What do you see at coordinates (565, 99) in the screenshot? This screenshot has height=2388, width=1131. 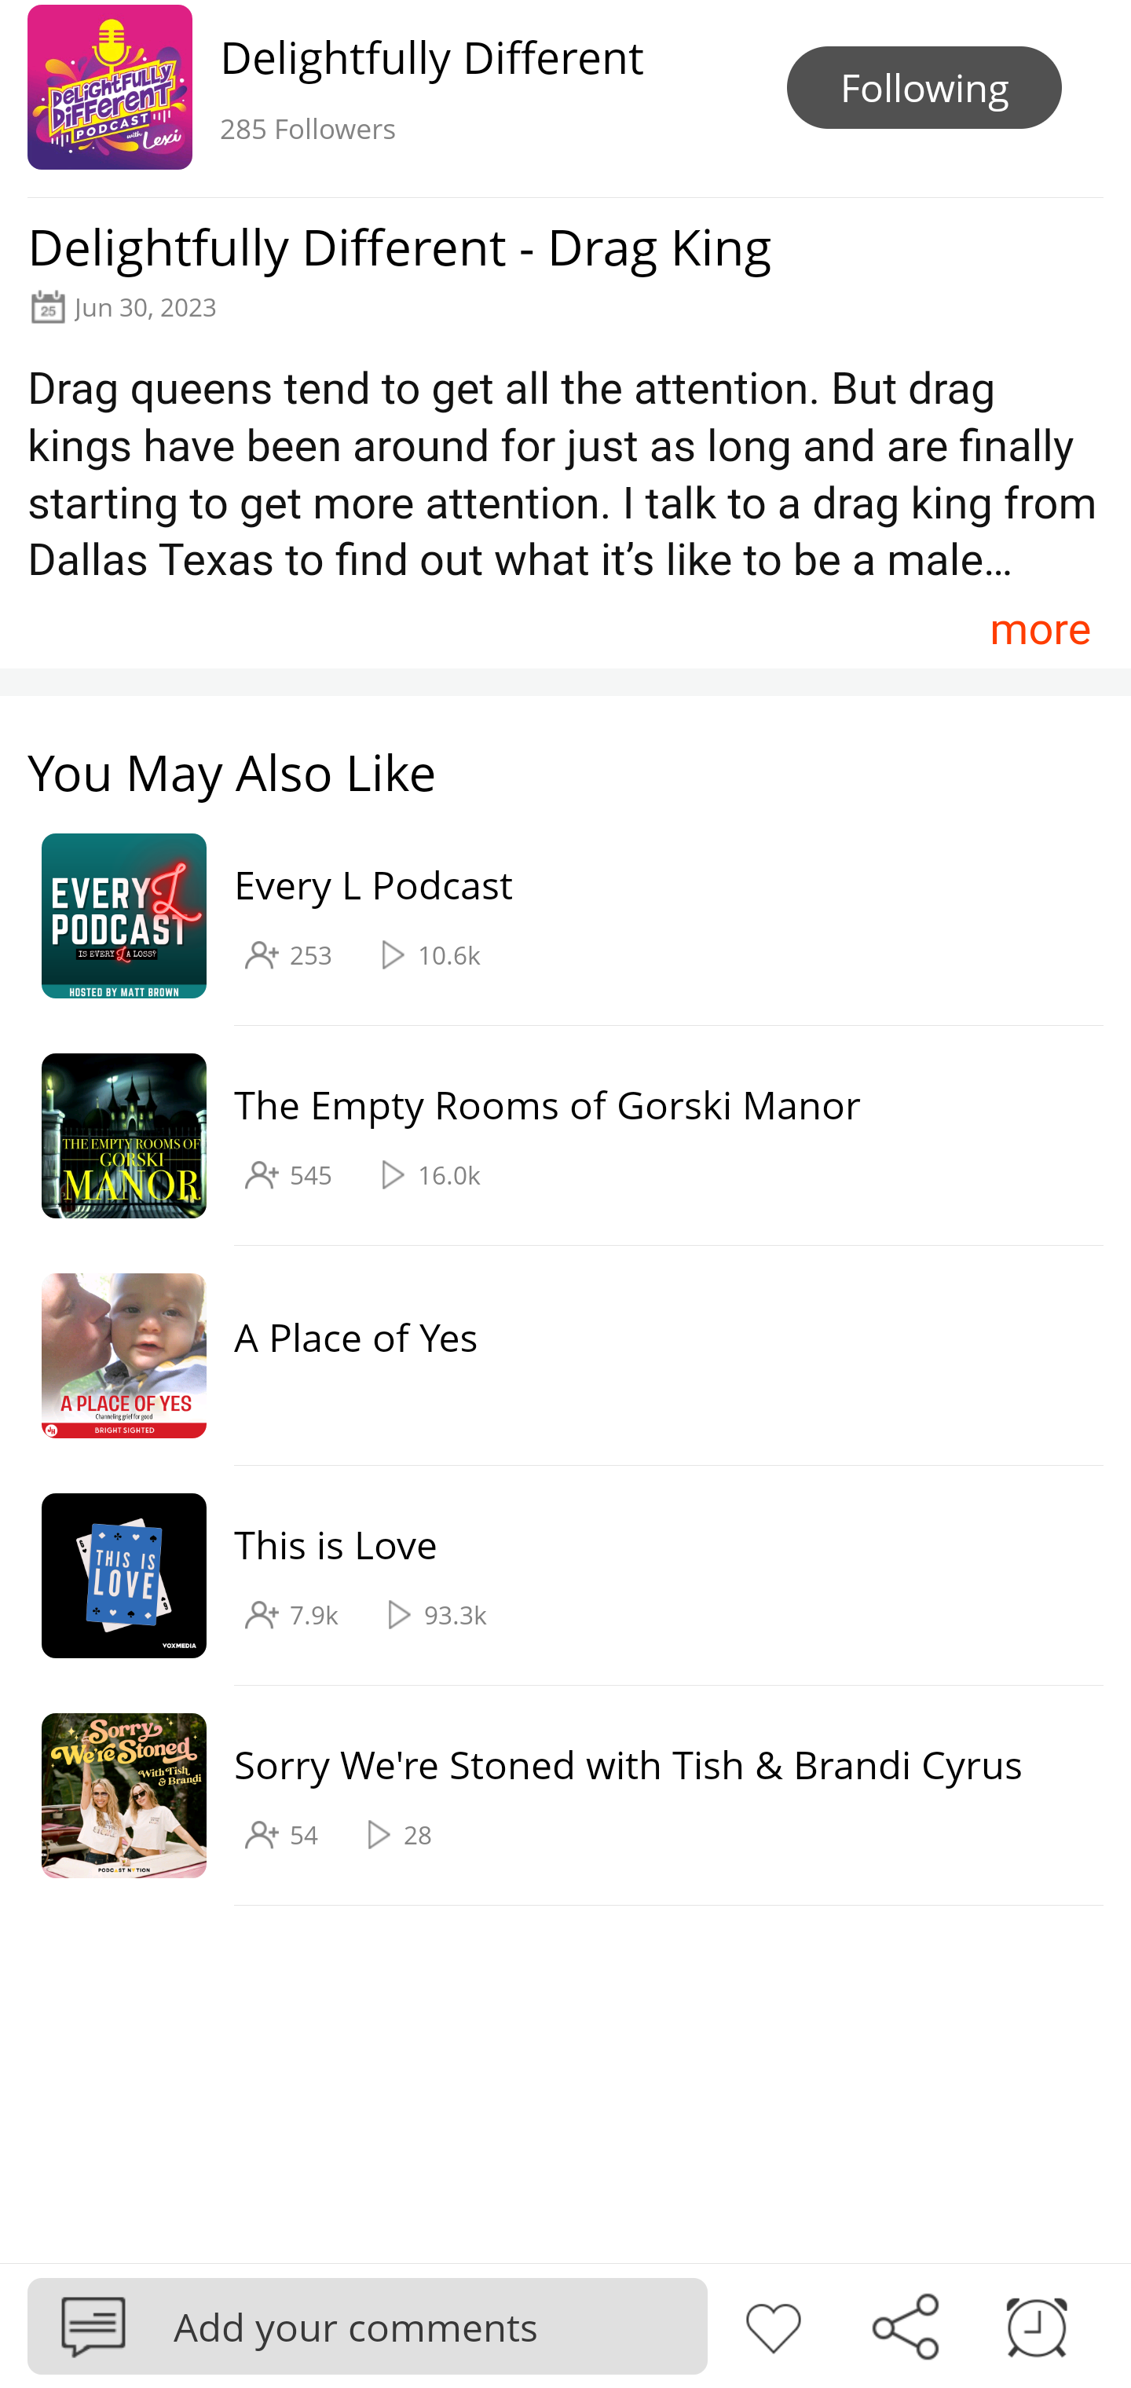 I see `Delightfully Different 285 Followers Following` at bounding box center [565, 99].